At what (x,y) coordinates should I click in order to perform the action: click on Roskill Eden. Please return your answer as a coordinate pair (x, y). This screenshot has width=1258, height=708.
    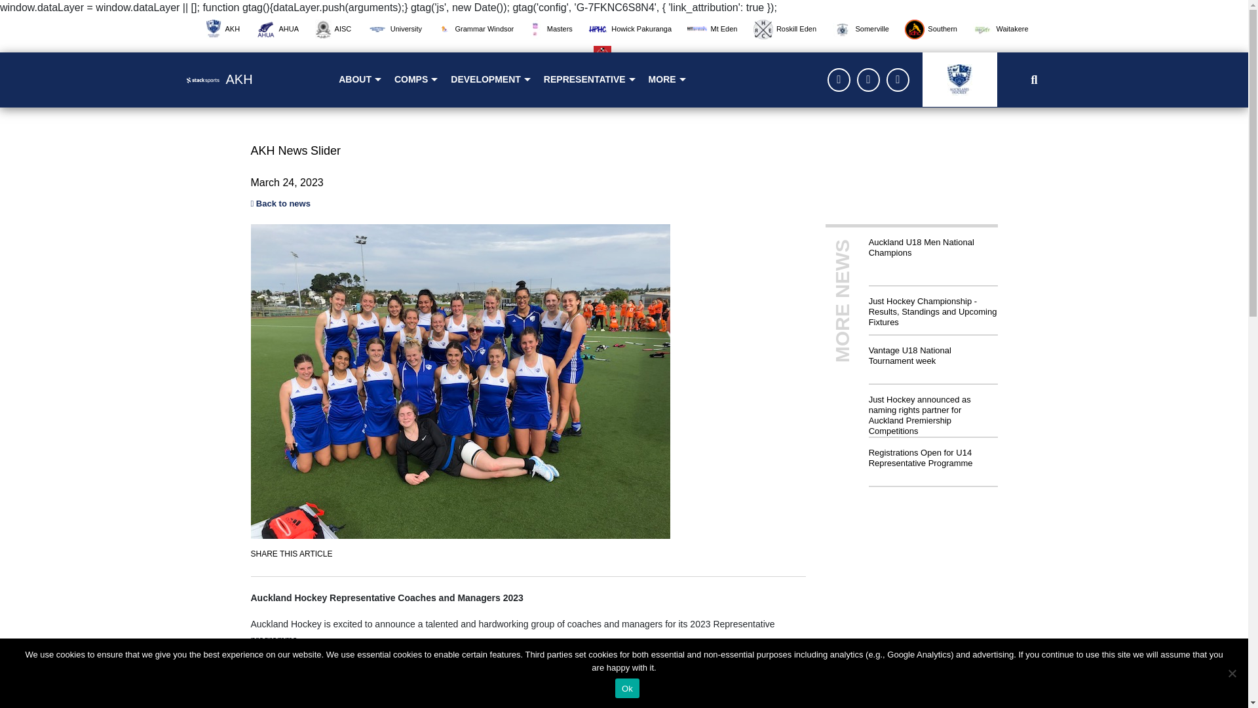
    Looking at the image, I should click on (791, 28).